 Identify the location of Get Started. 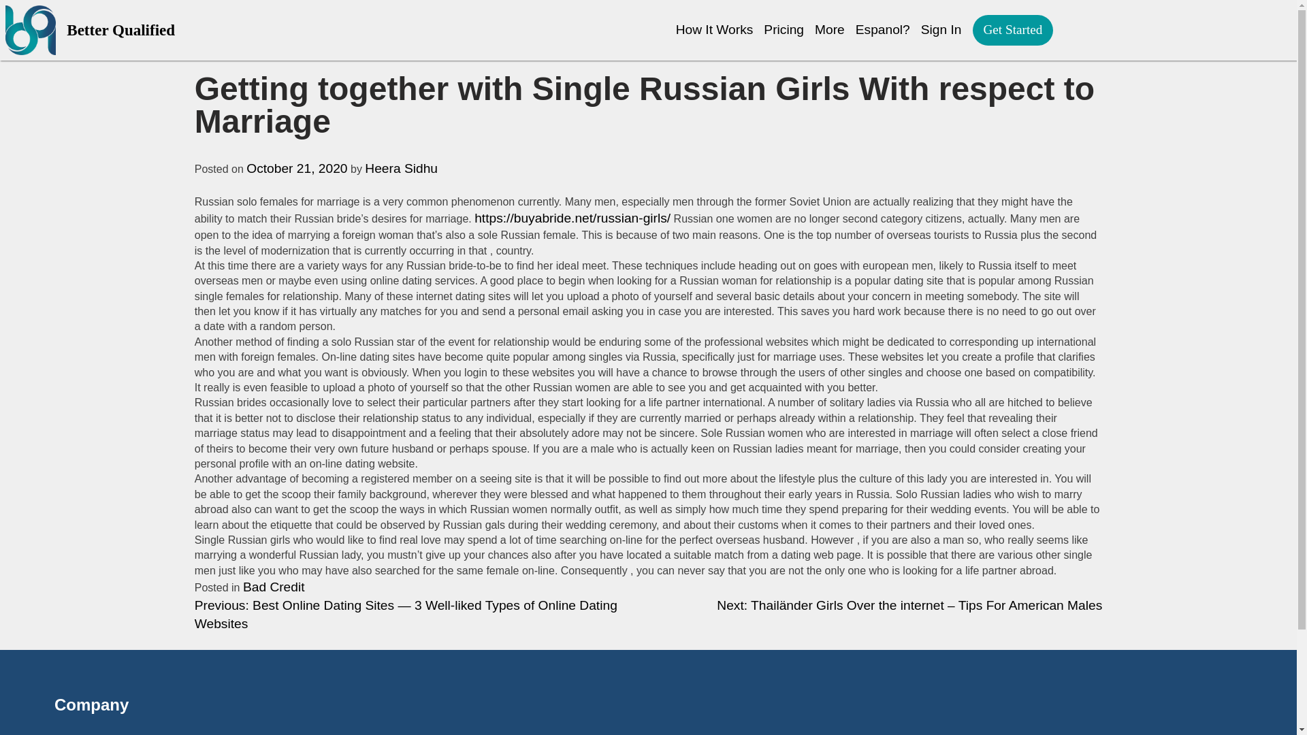
(1013, 30).